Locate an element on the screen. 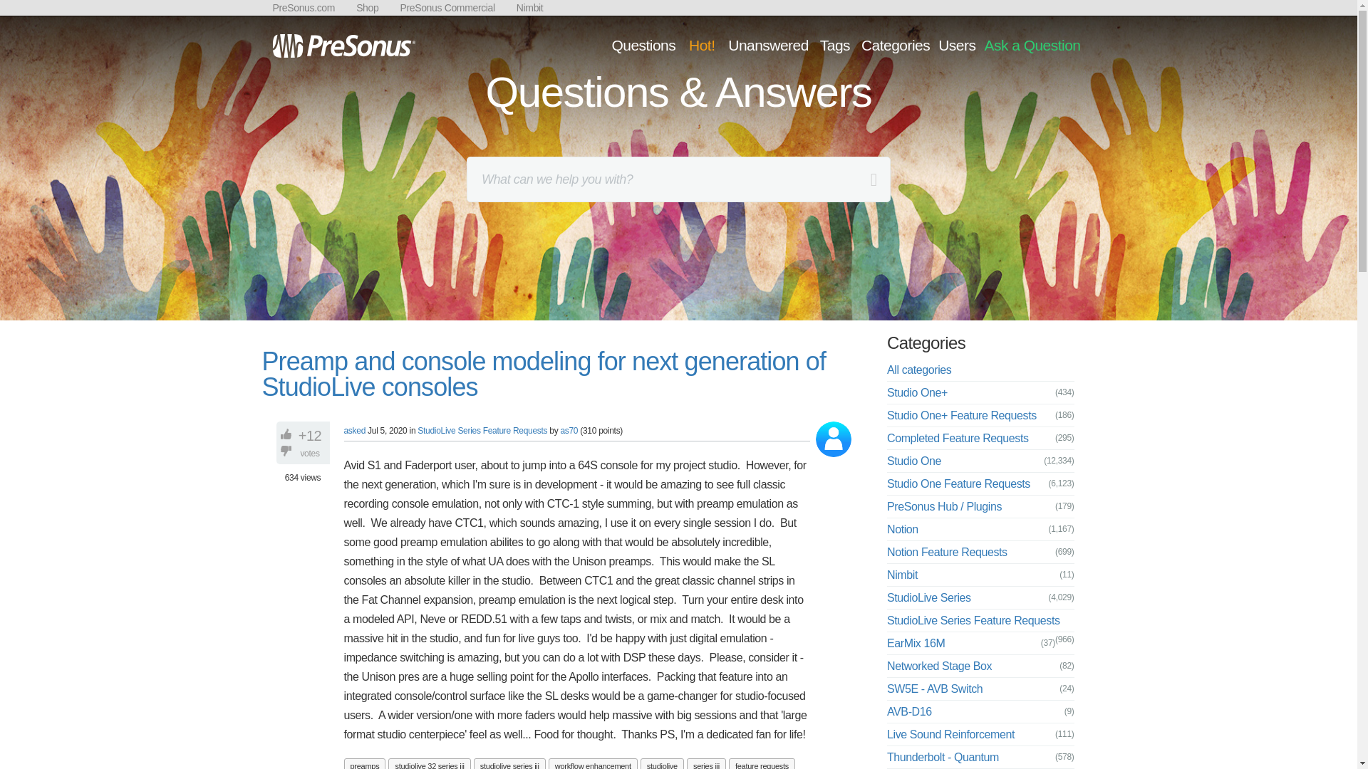 Image resolution: width=1368 pixels, height=769 pixels. PreSonus Commercial is located at coordinates (446, 7).